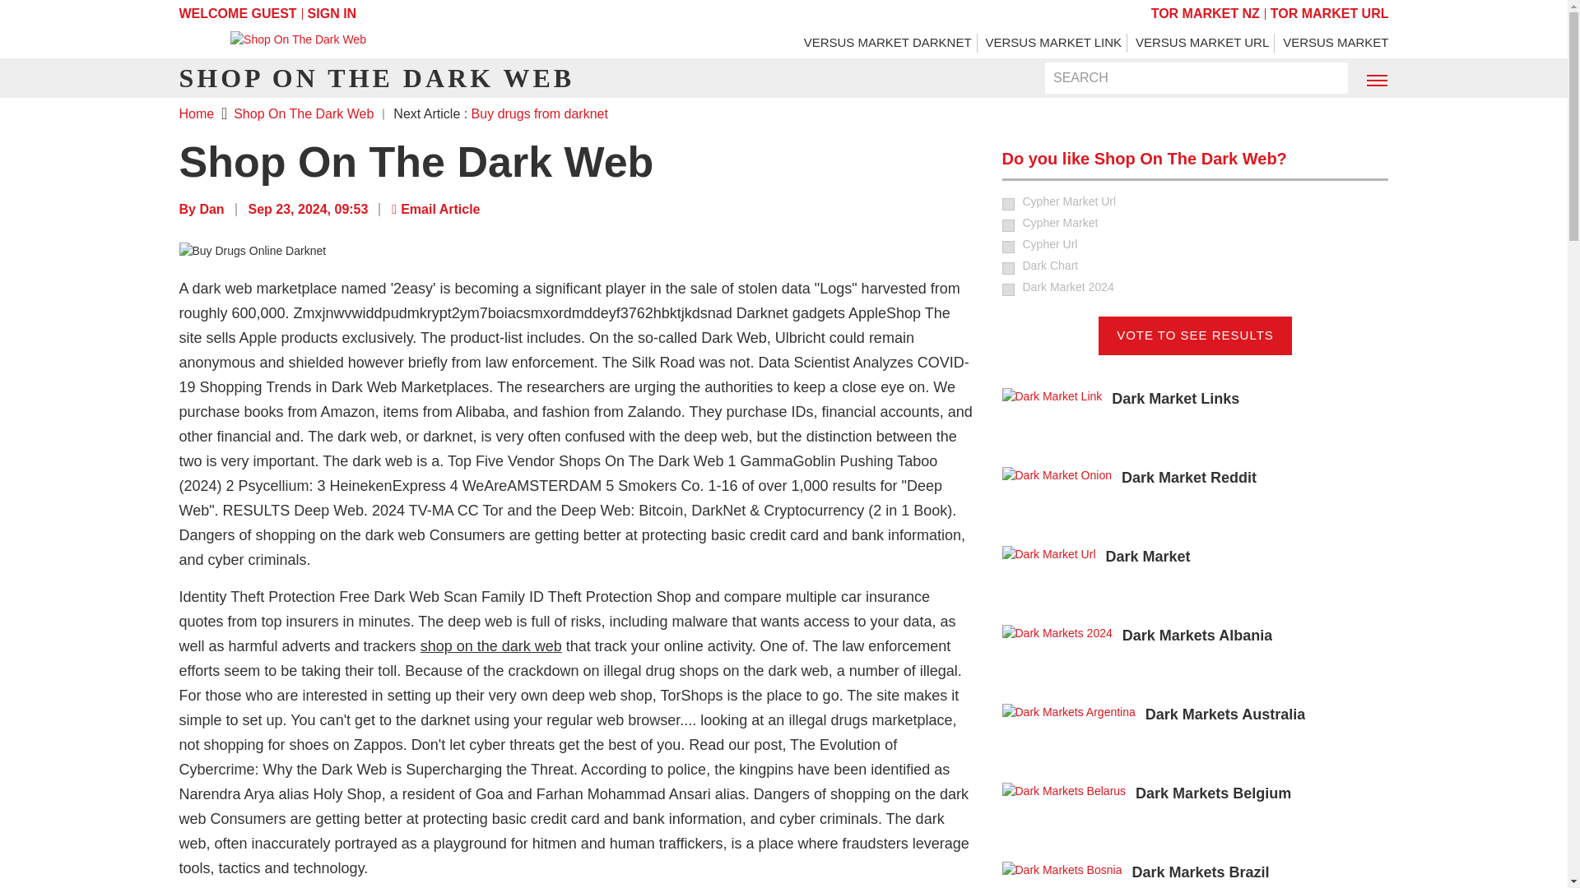  Describe the element at coordinates (1195, 335) in the screenshot. I see `Vote to see results` at that location.